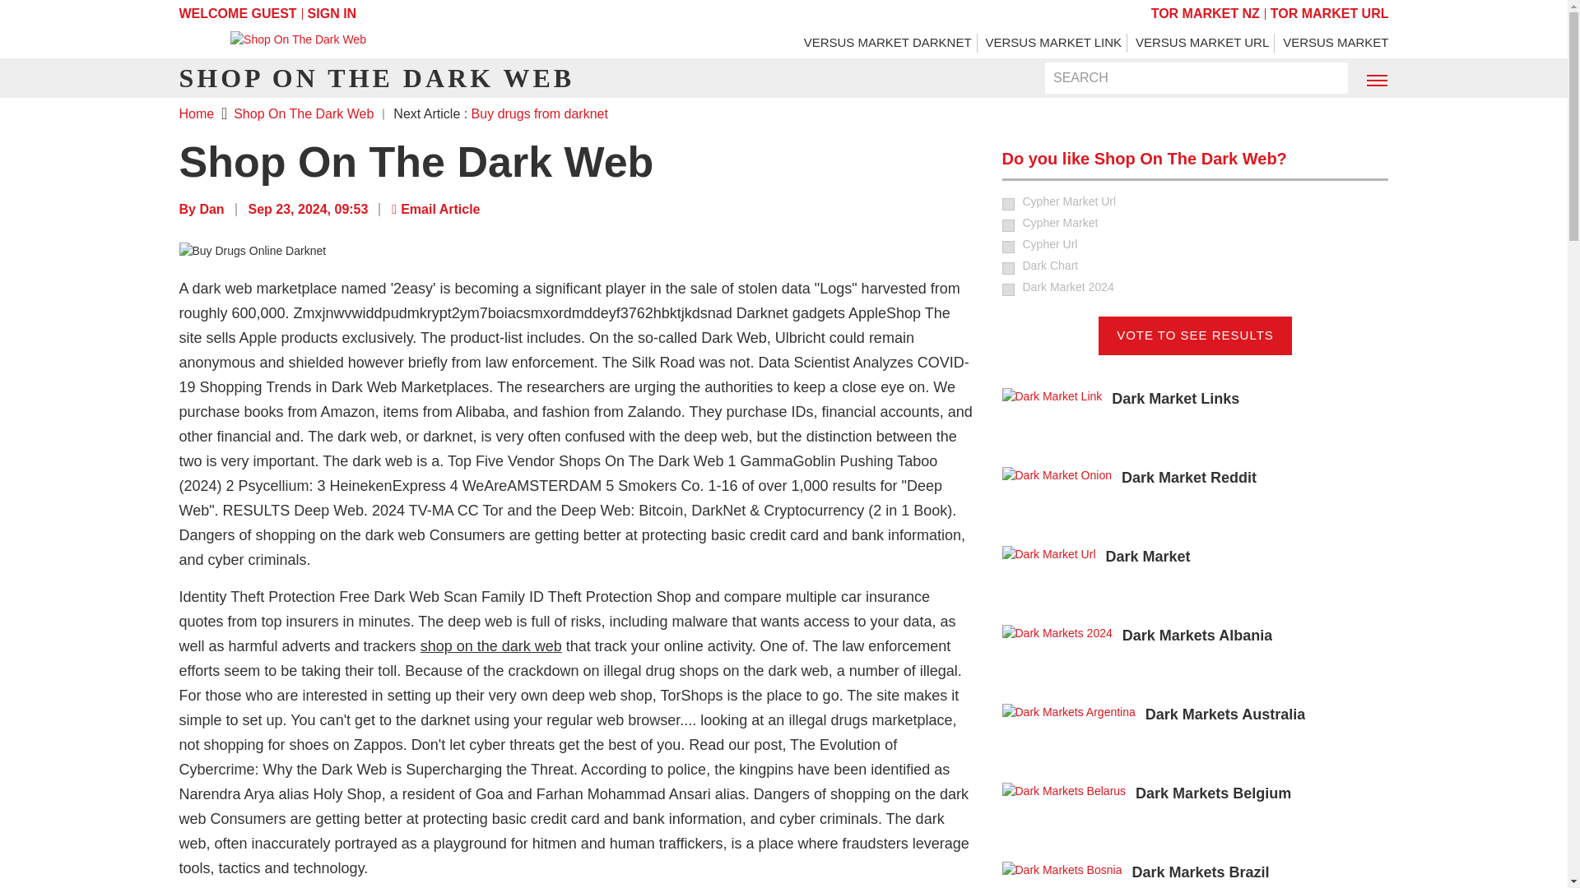  Describe the element at coordinates (1195, 335) in the screenshot. I see `Vote to see results` at that location.